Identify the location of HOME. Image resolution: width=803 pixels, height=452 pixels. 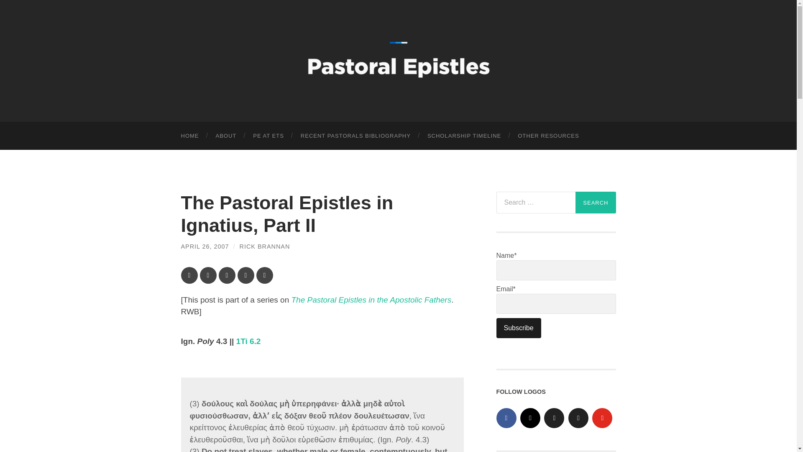
(190, 136).